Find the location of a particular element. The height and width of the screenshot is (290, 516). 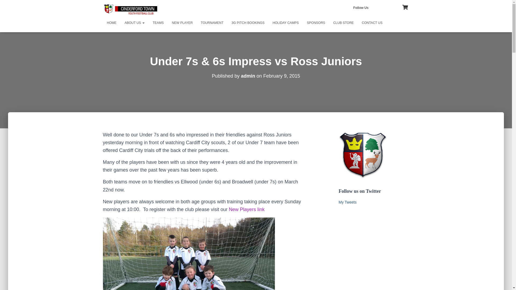

YouTube is located at coordinates (389, 7).